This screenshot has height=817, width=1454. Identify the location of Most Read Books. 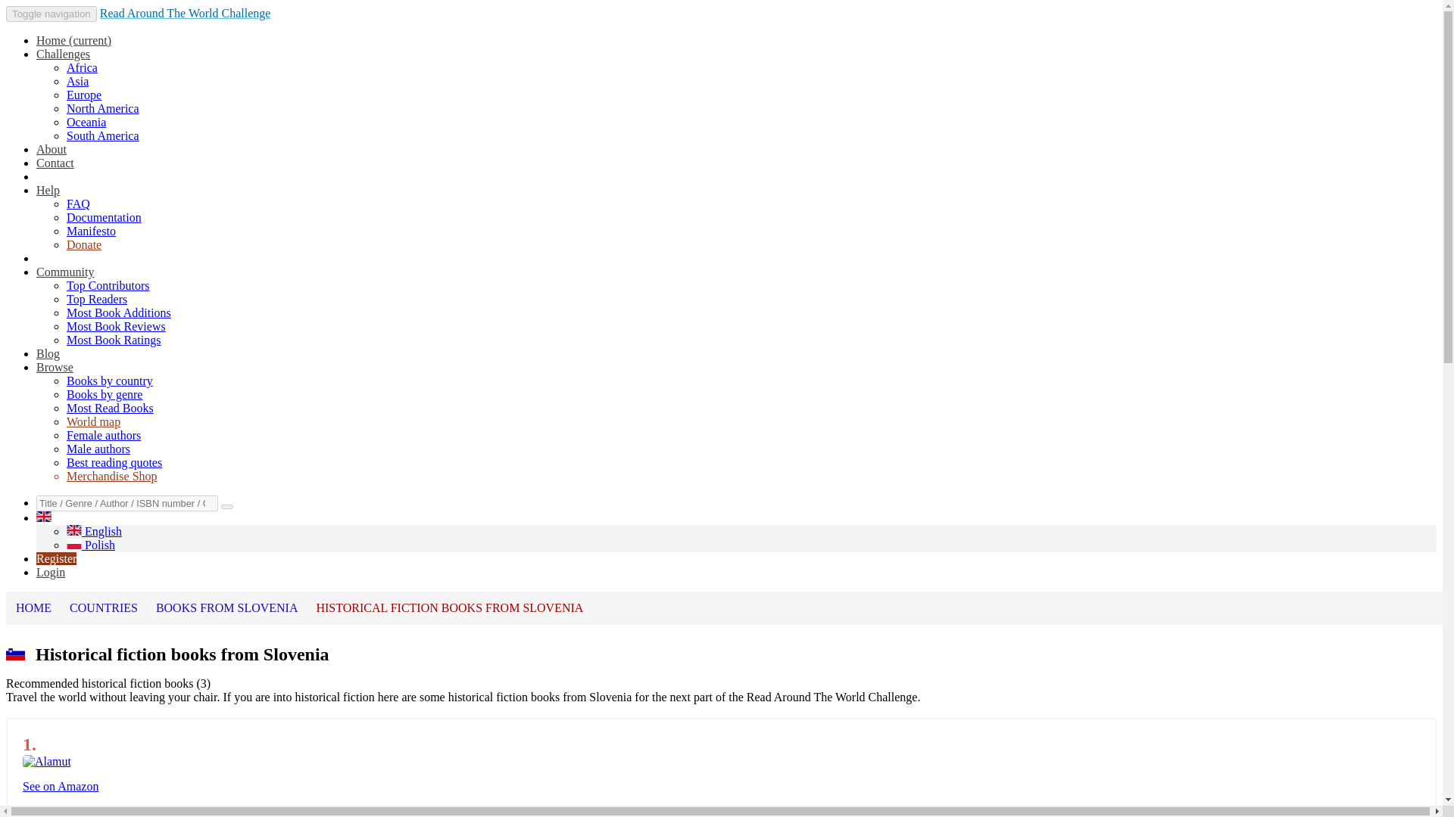
(111, 408).